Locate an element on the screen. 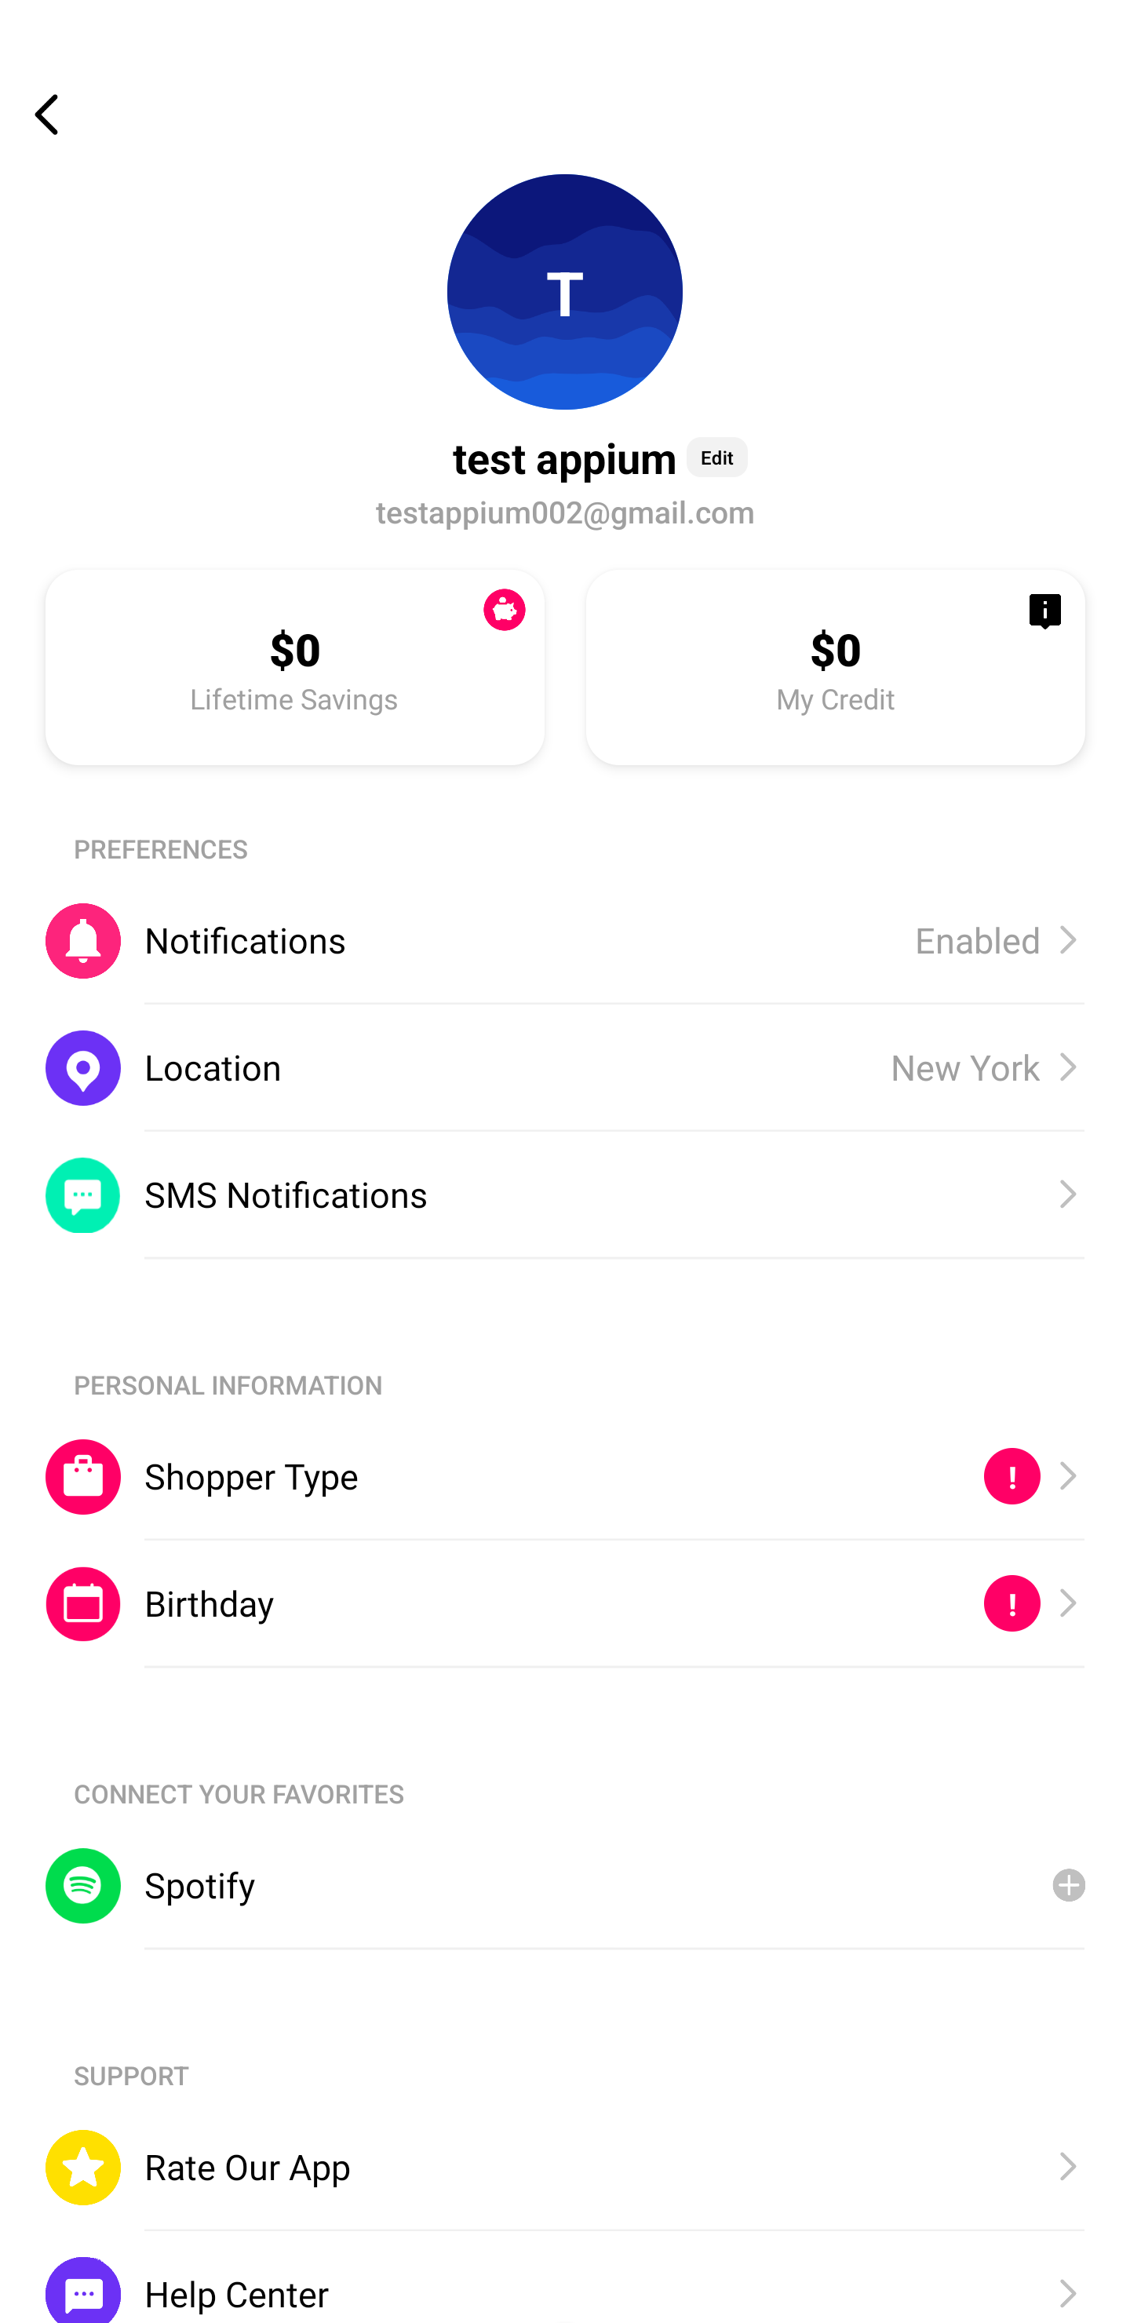 This screenshot has width=1130, height=2323. Help Center,    Help Center    is located at coordinates (565, 2276).